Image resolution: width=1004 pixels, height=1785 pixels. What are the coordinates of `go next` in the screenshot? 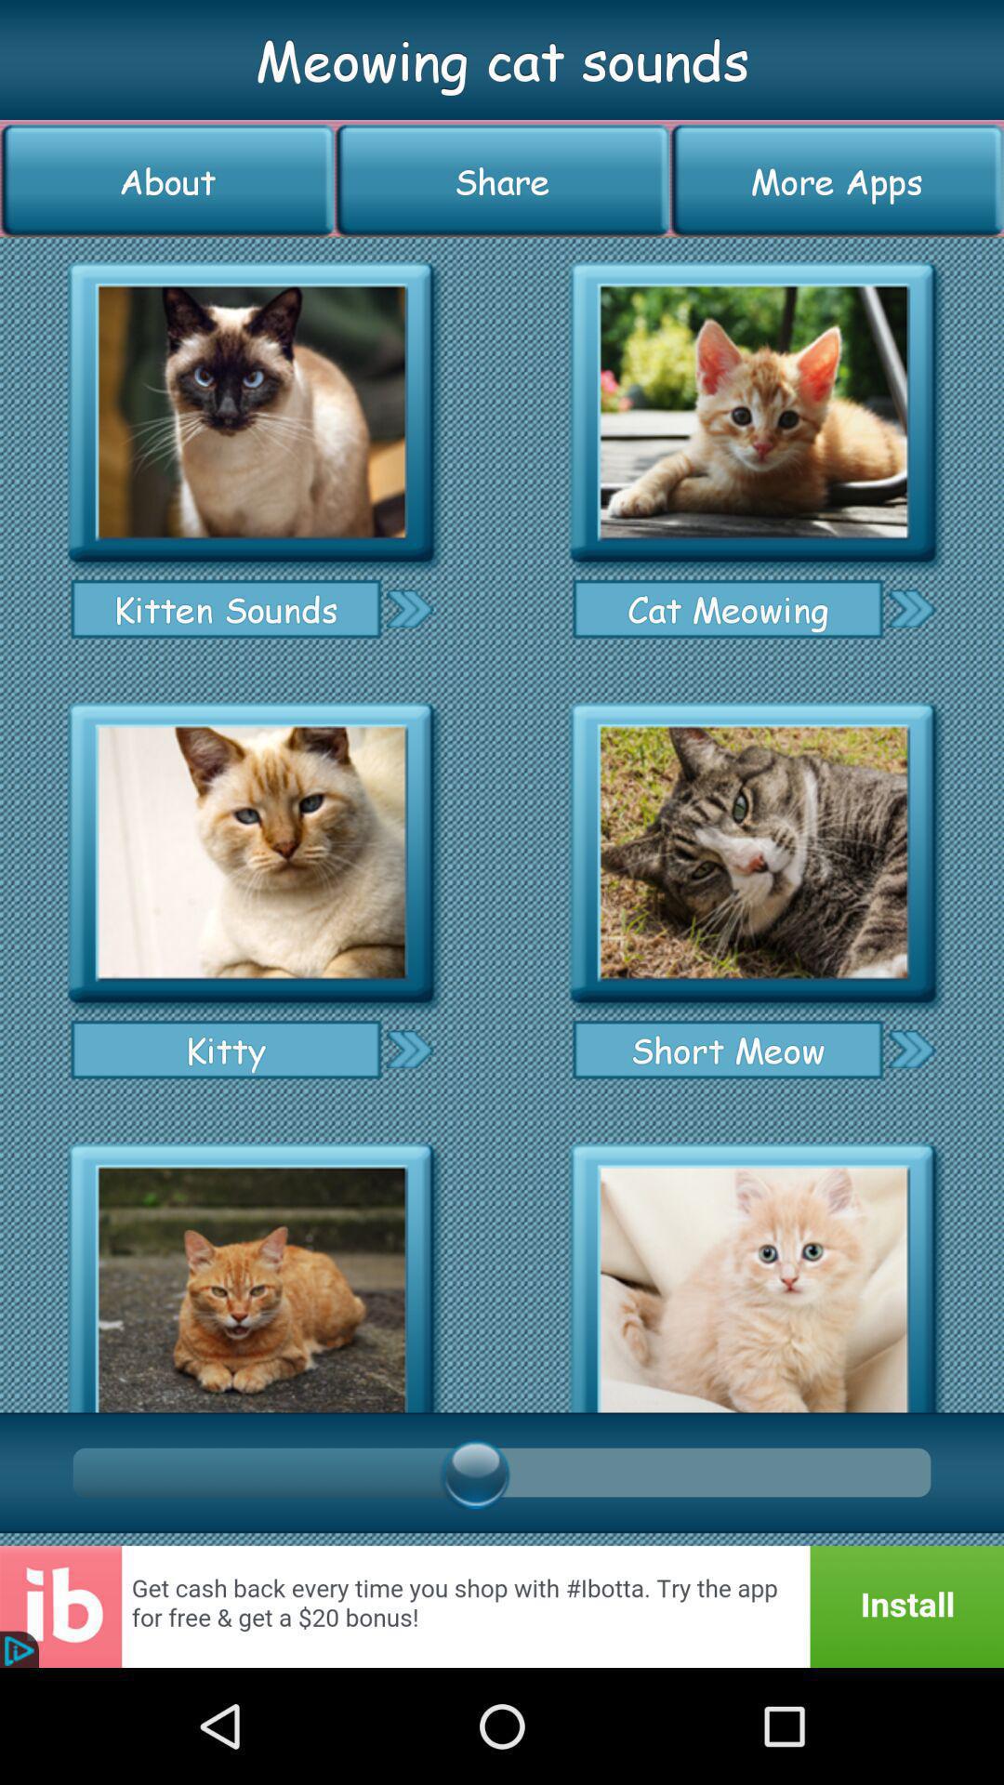 It's located at (409, 608).